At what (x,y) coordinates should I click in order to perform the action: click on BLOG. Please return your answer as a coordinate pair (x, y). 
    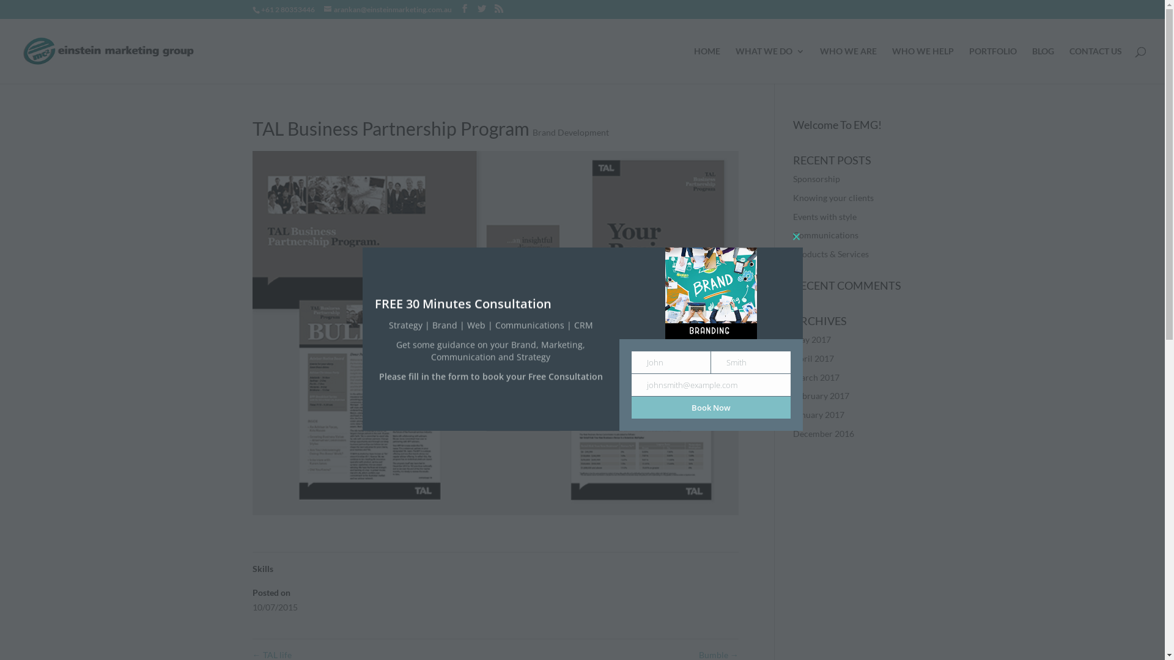
    Looking at the image, I should click on (1043, 65).